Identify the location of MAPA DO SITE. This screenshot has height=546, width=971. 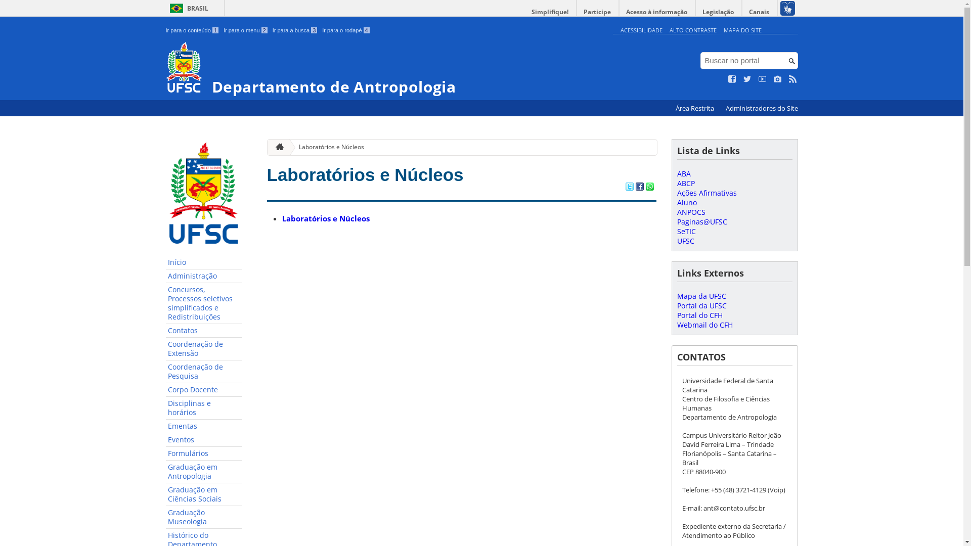
(742, 30).